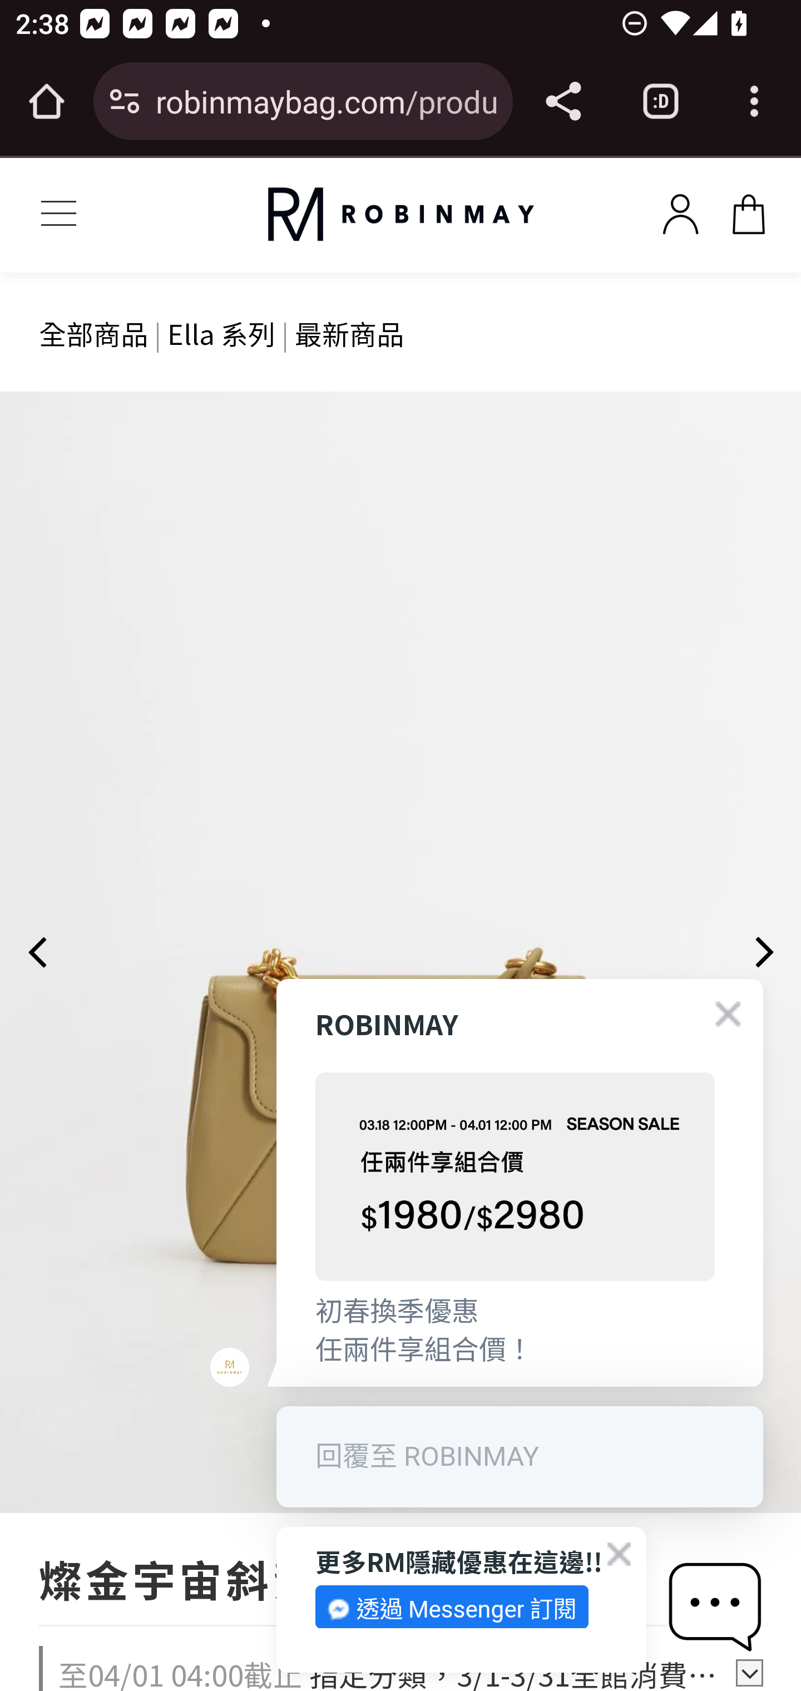  I want to click on x100, so click(749, 210).